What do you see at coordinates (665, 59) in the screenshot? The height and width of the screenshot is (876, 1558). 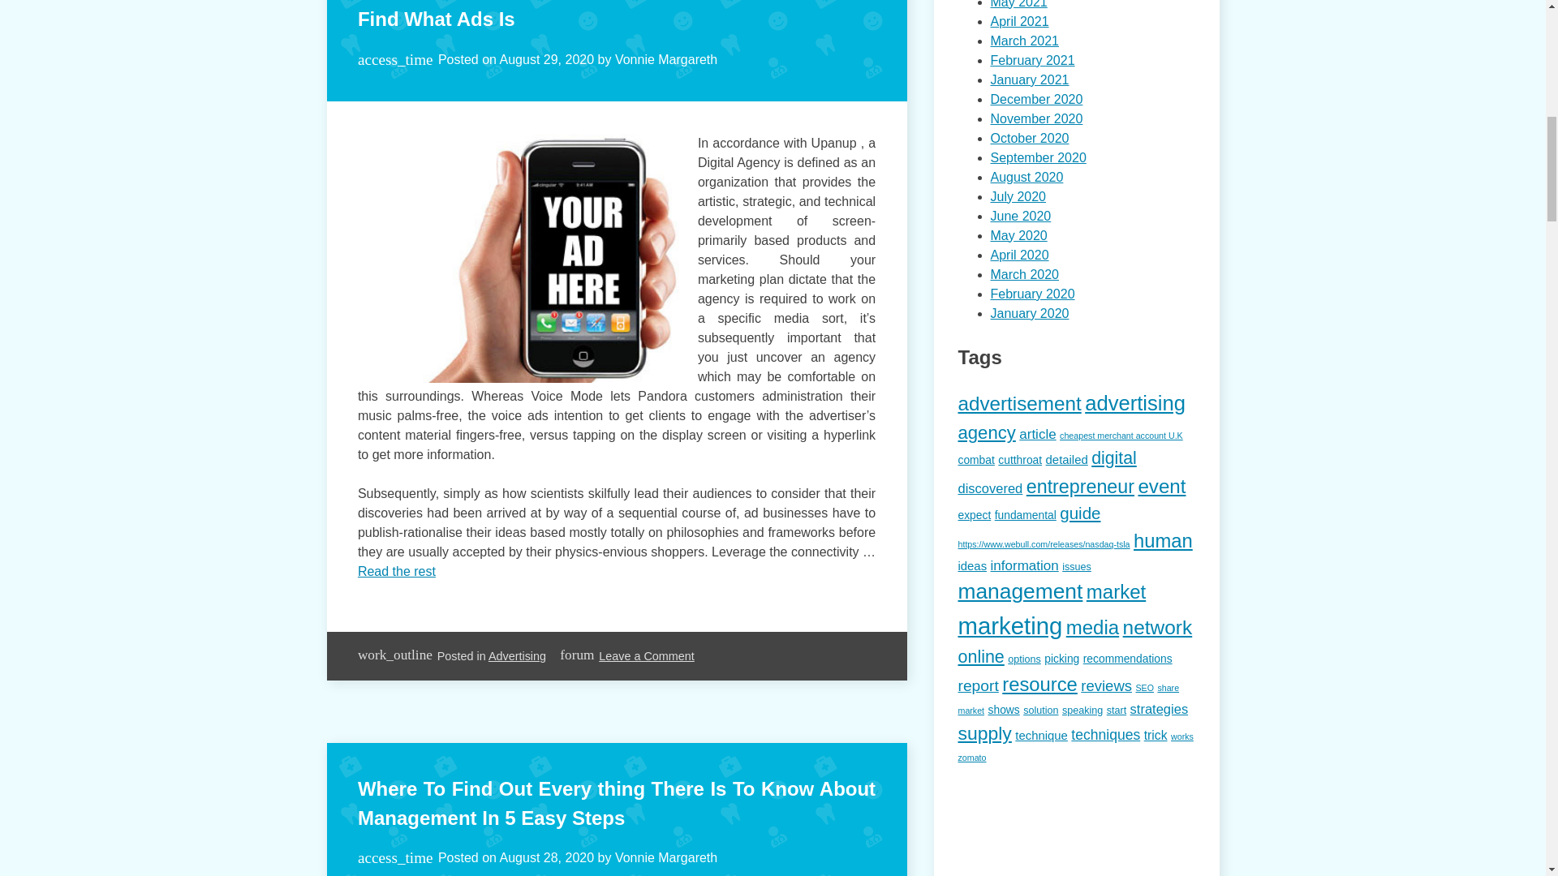 I see `Vonnie Margareth` at bounding box center [665, 59].